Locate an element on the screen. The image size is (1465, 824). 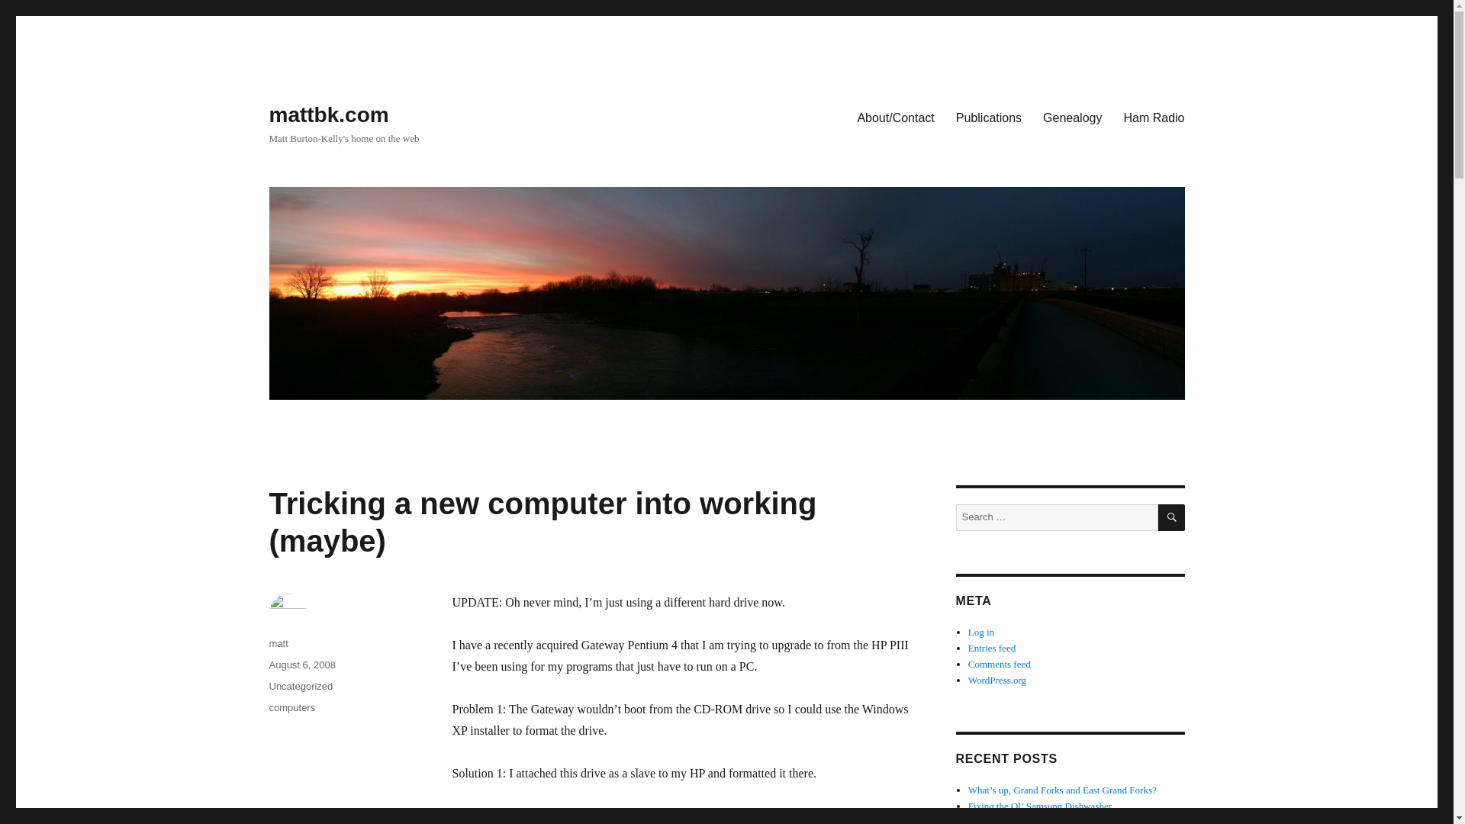
computers is located at coordinates (291, 708).